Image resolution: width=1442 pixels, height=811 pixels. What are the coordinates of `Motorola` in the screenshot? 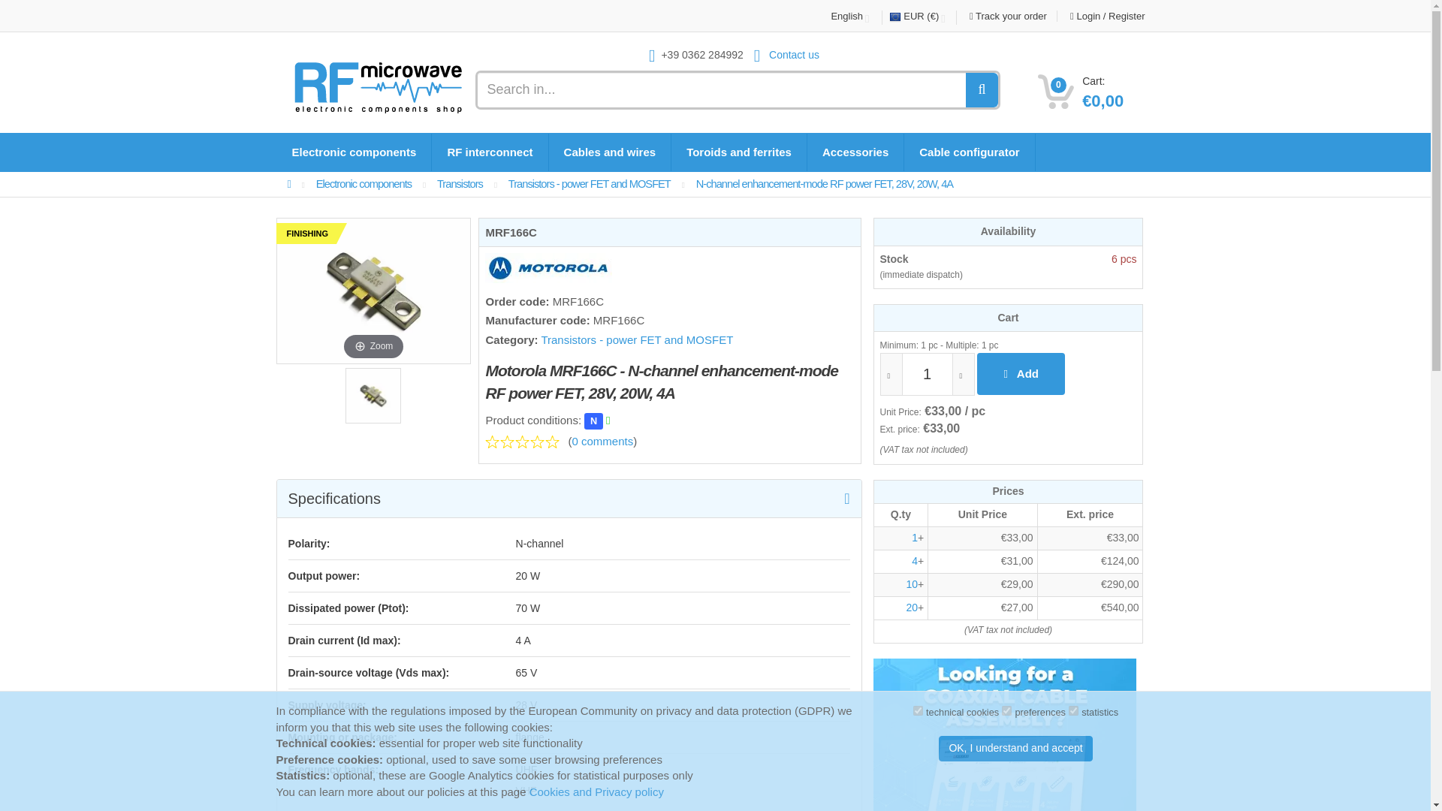 It's located at (548, 267).